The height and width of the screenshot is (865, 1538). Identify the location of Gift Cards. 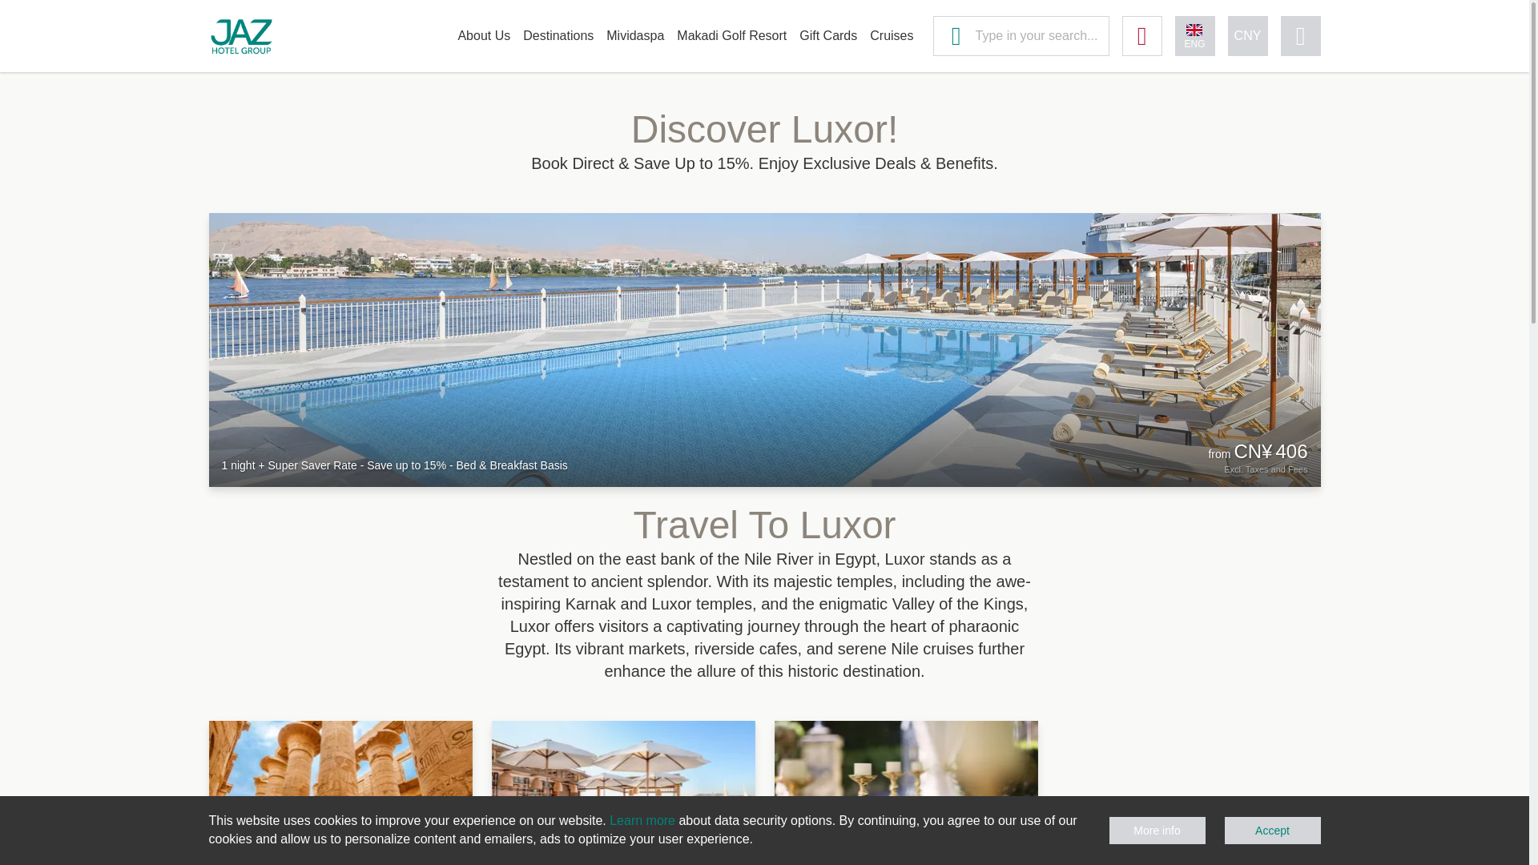
(821, 35).